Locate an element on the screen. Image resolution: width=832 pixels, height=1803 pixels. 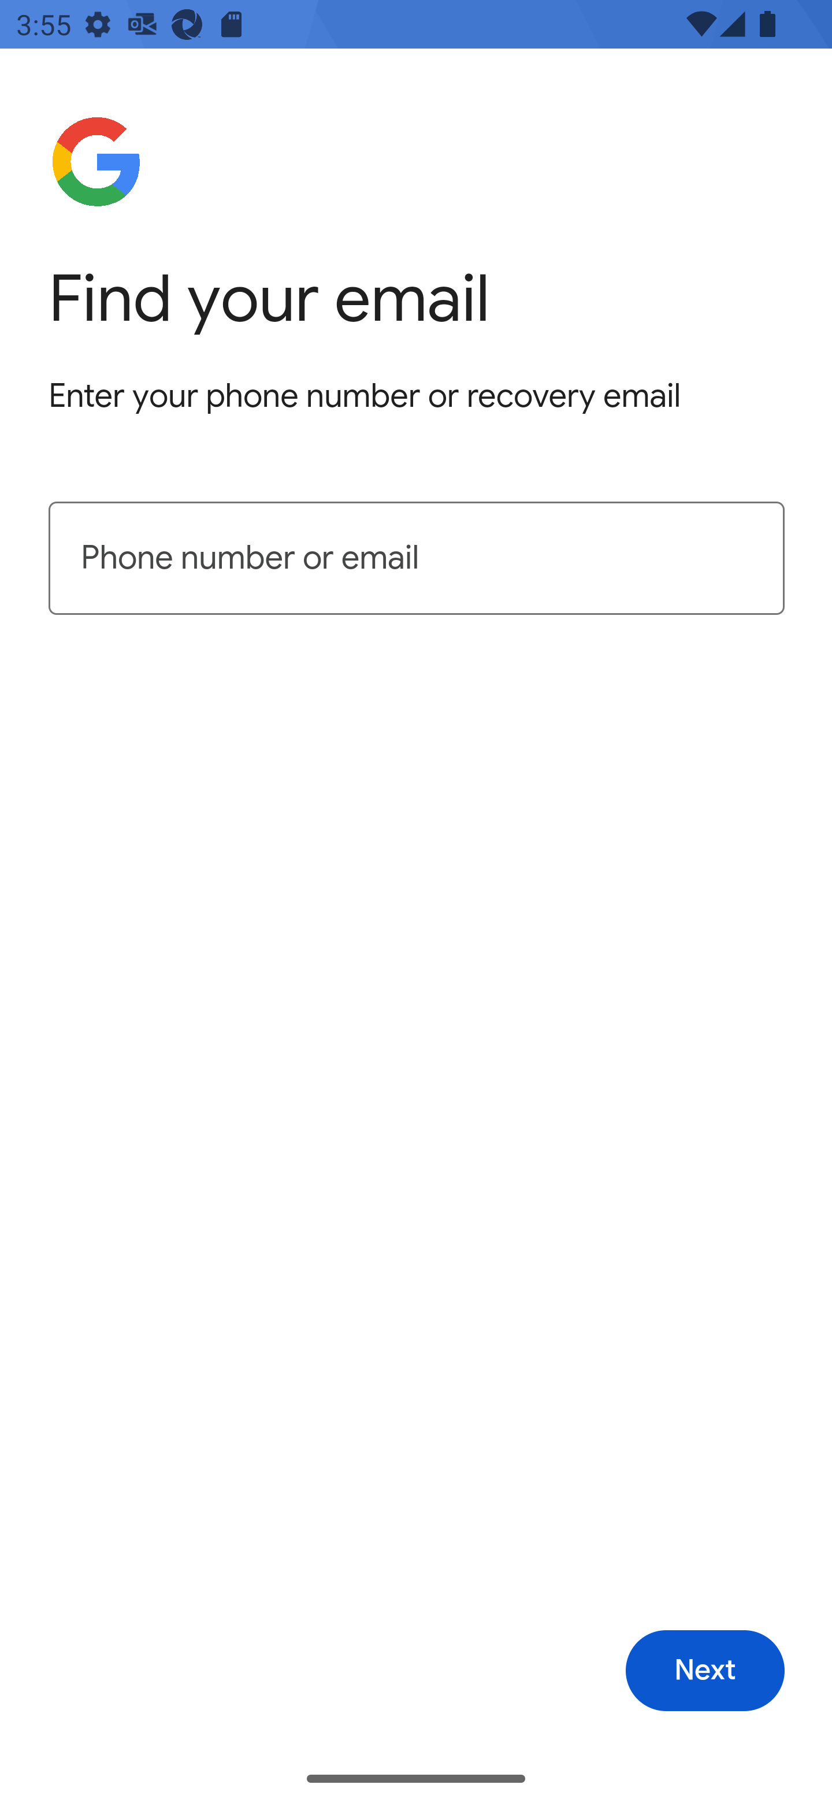
Next is located at coordinates (705, 1671).